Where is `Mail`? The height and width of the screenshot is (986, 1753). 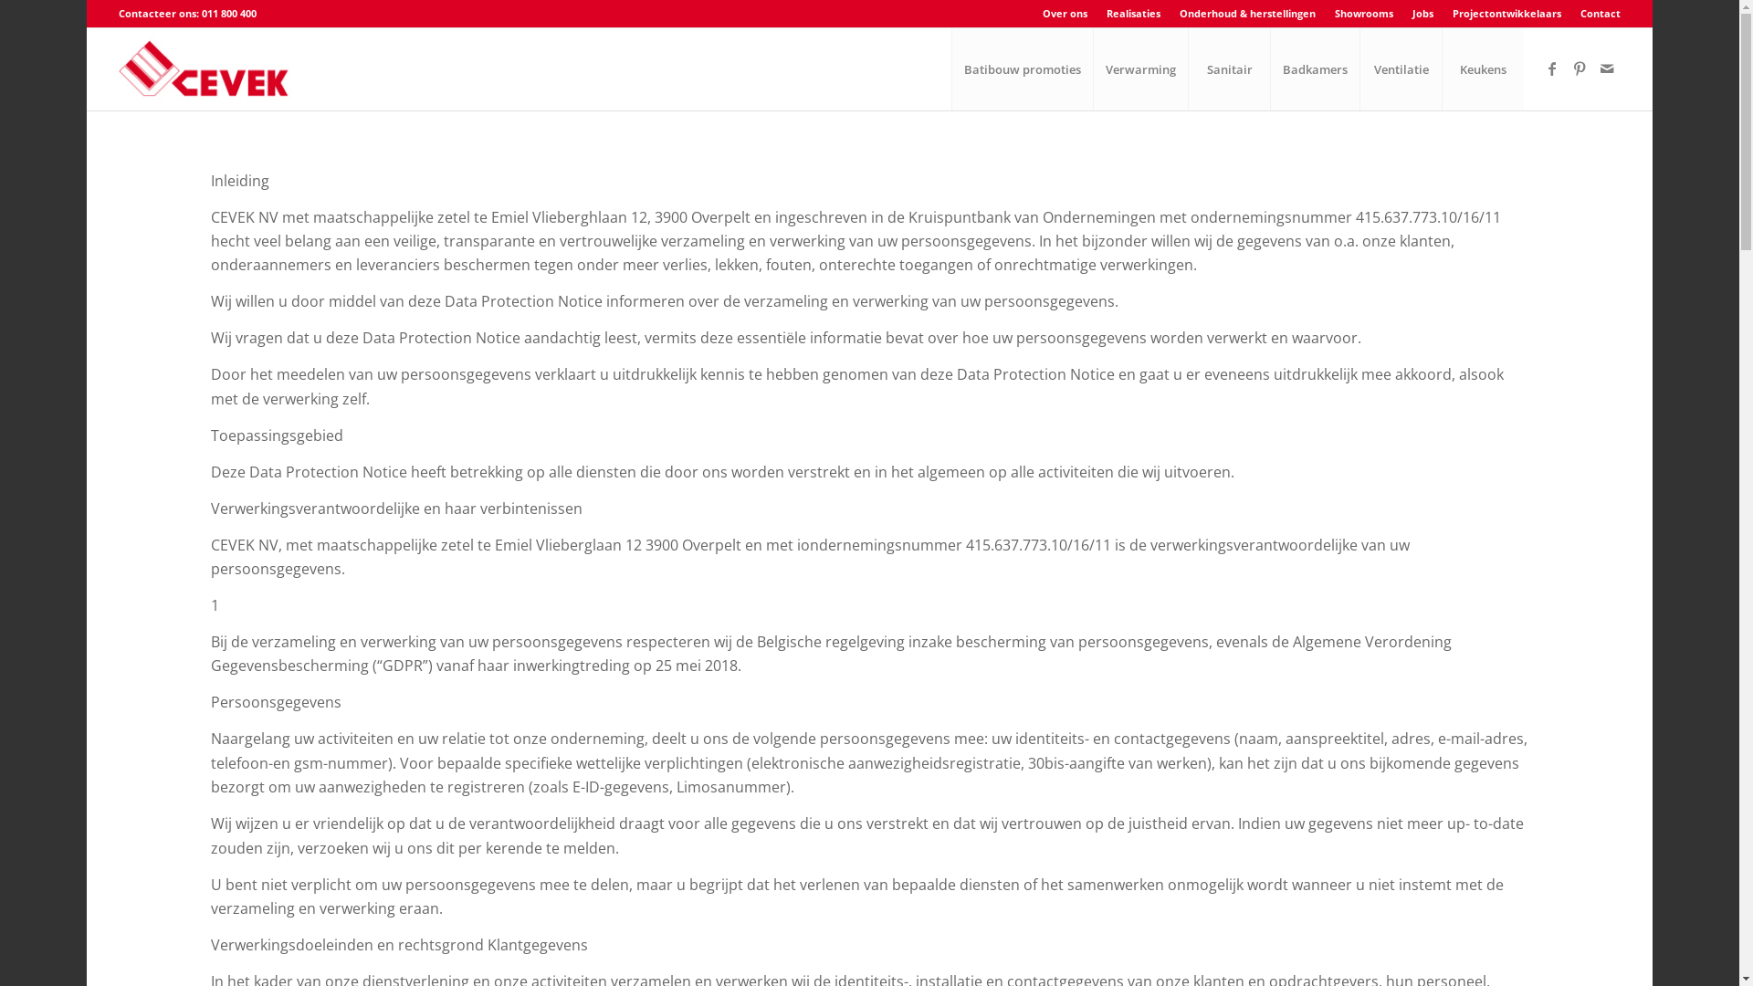
Mail is located at coordinates (1607, 68).